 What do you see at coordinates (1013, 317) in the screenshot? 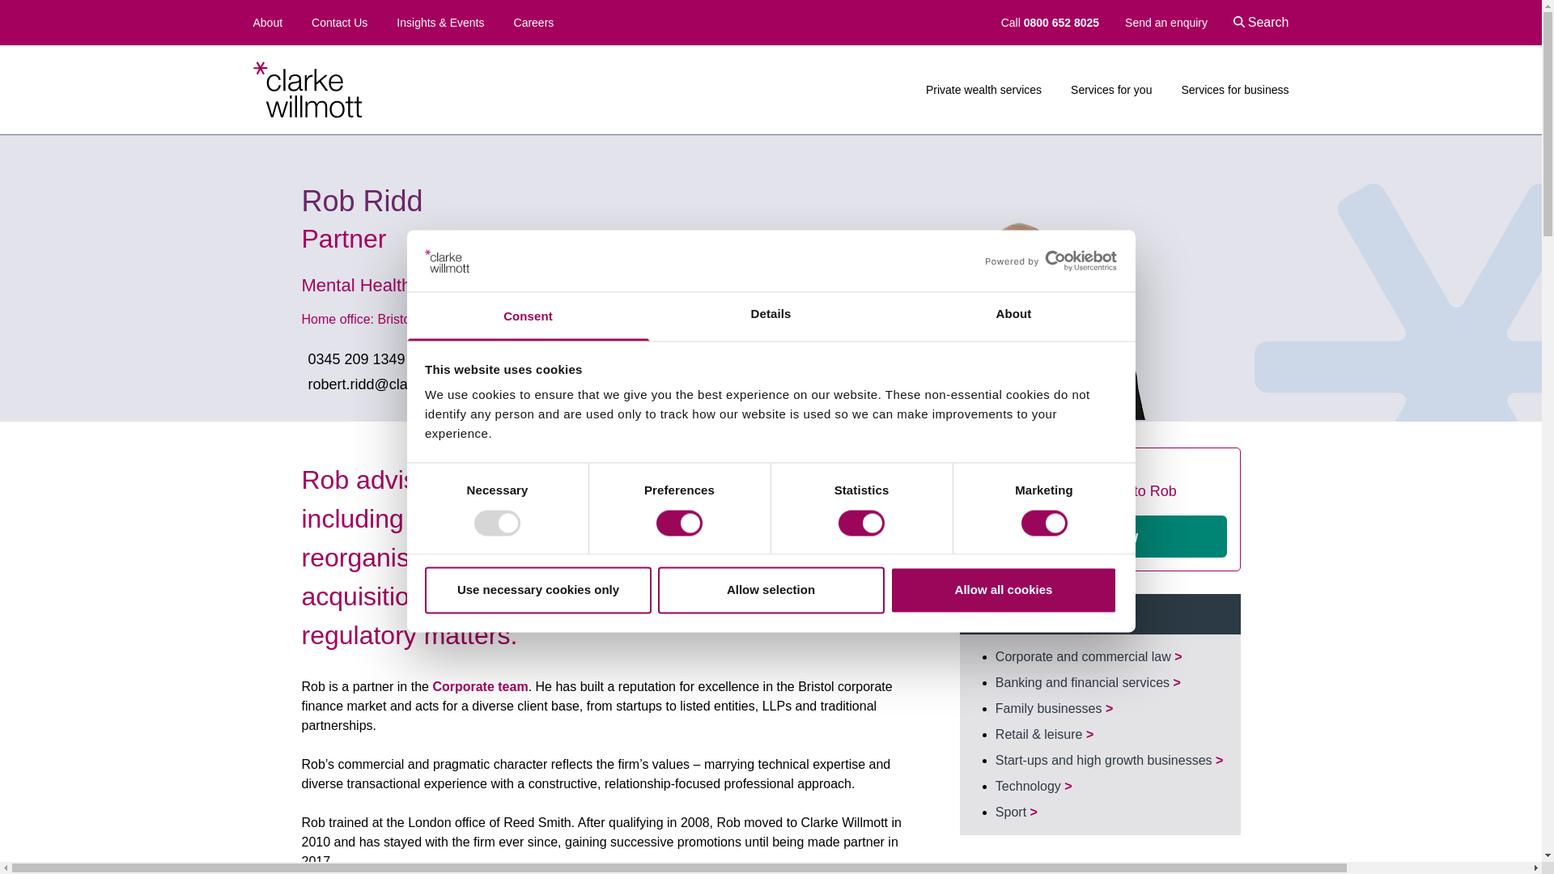
I see `About` at bounding box center [1013, 317].